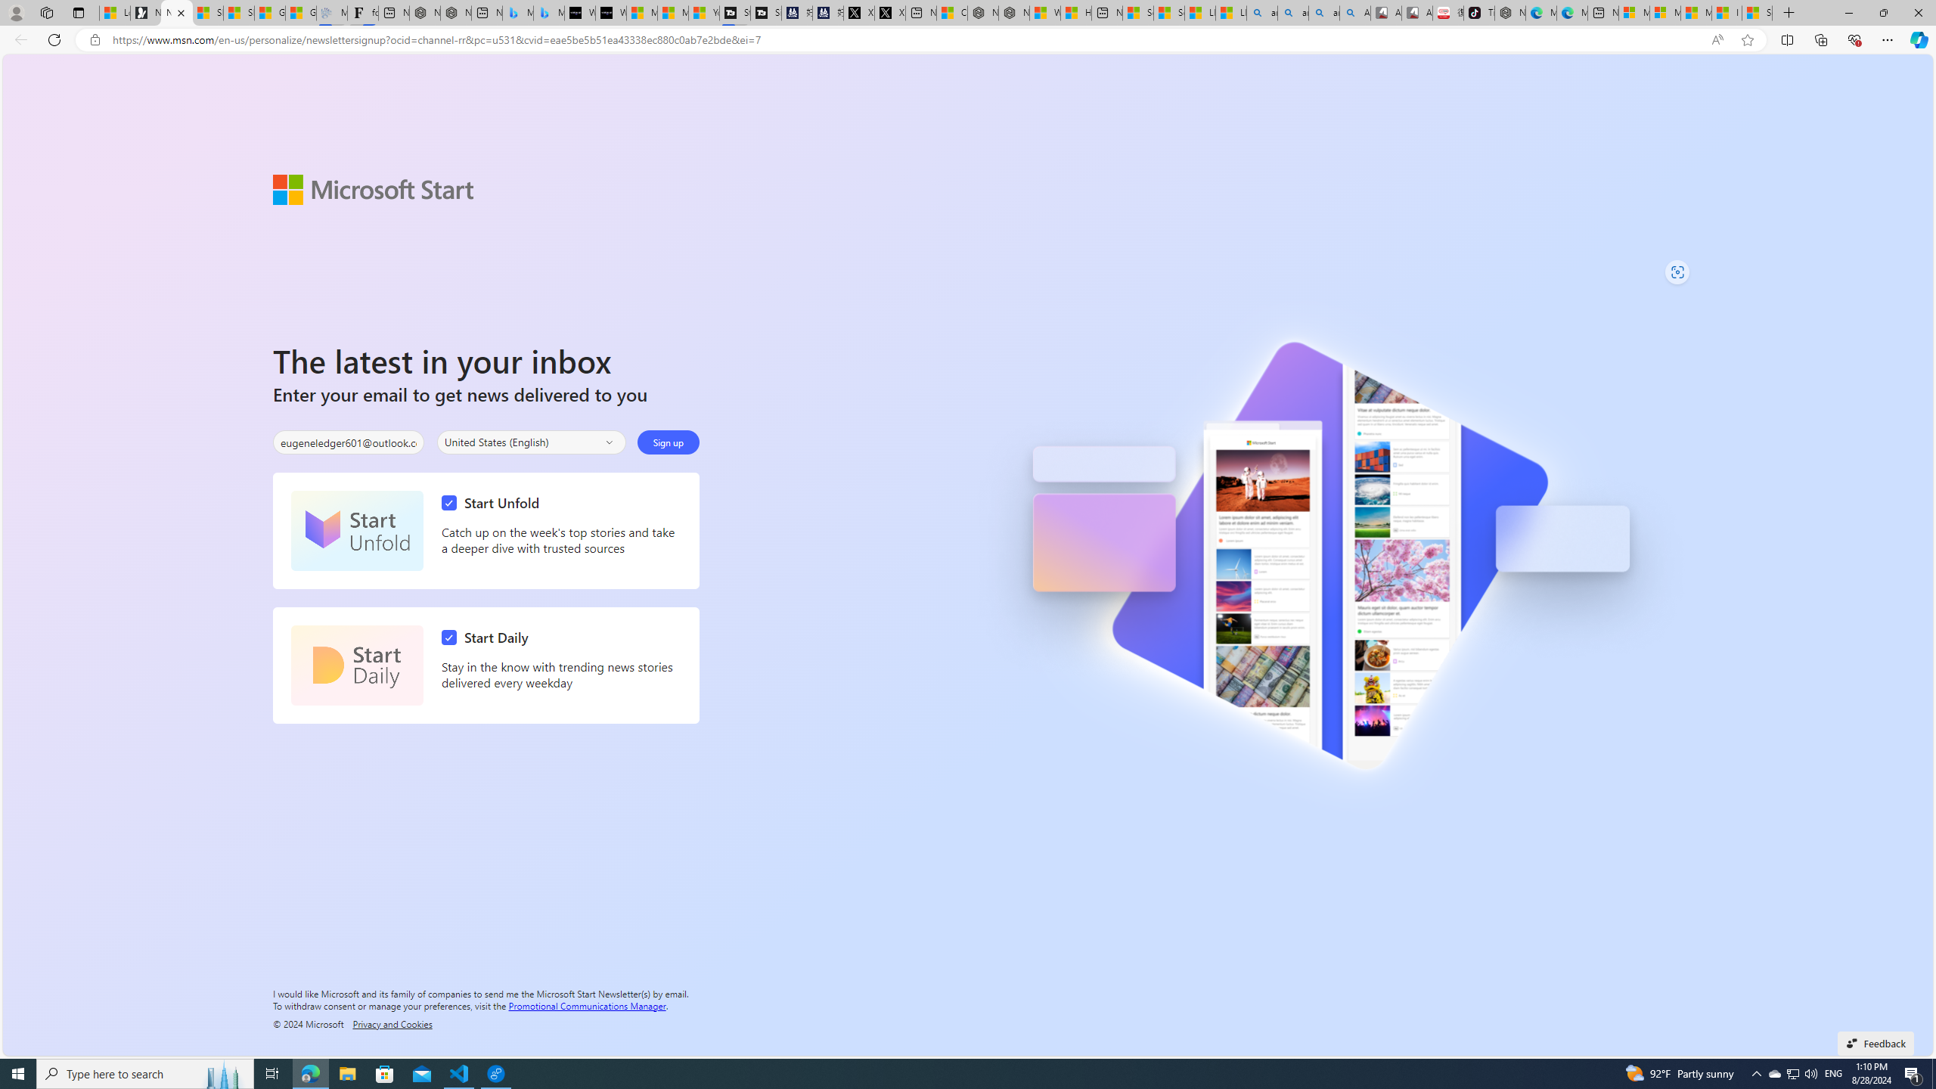  What do you see at coordinates (357, 531) in the screenshot?
I see `Start Unfold` at bounding box center [357, 531].